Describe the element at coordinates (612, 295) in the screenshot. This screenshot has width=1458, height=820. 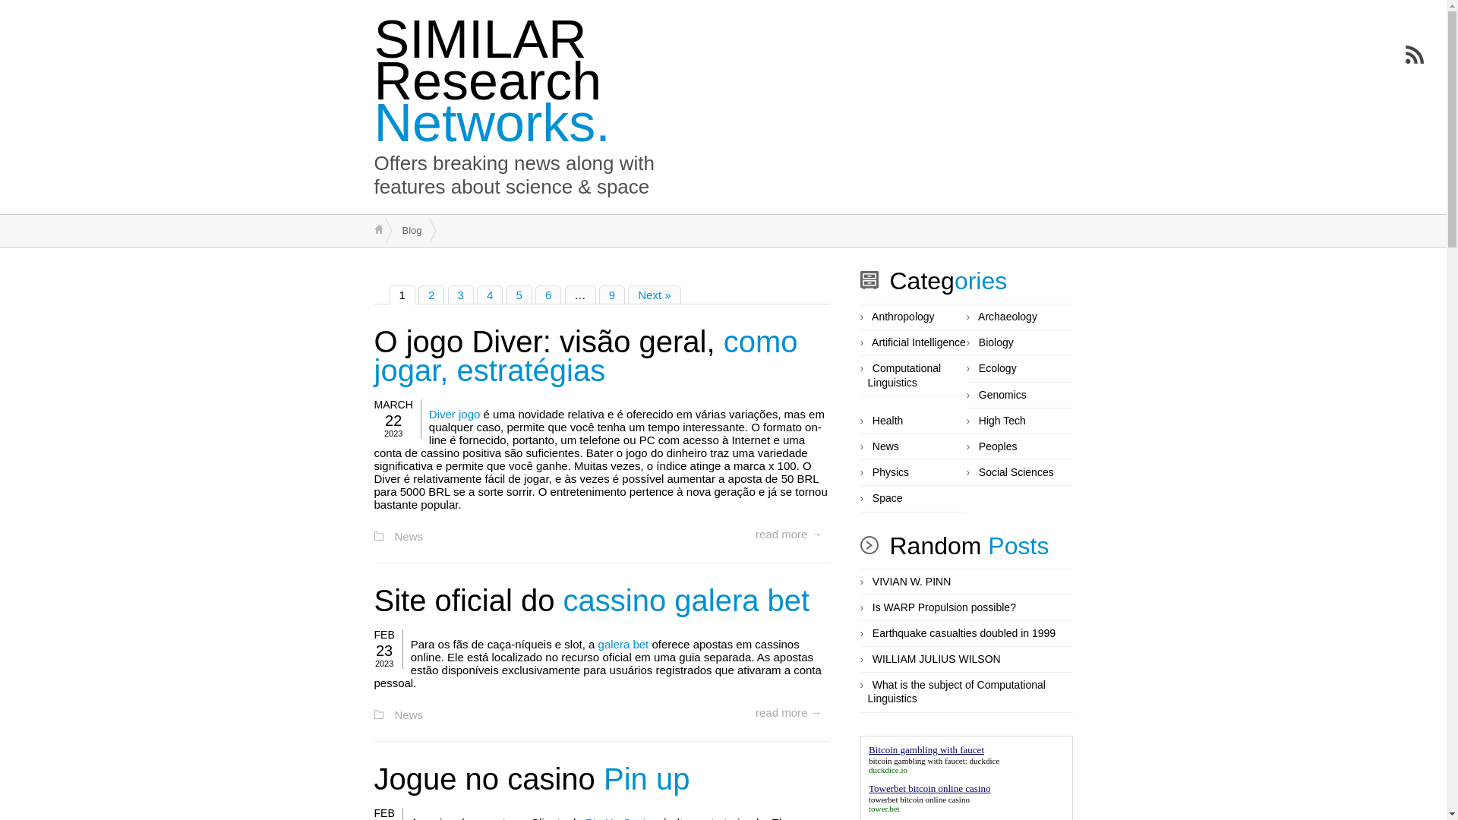
I see `9` at that location.